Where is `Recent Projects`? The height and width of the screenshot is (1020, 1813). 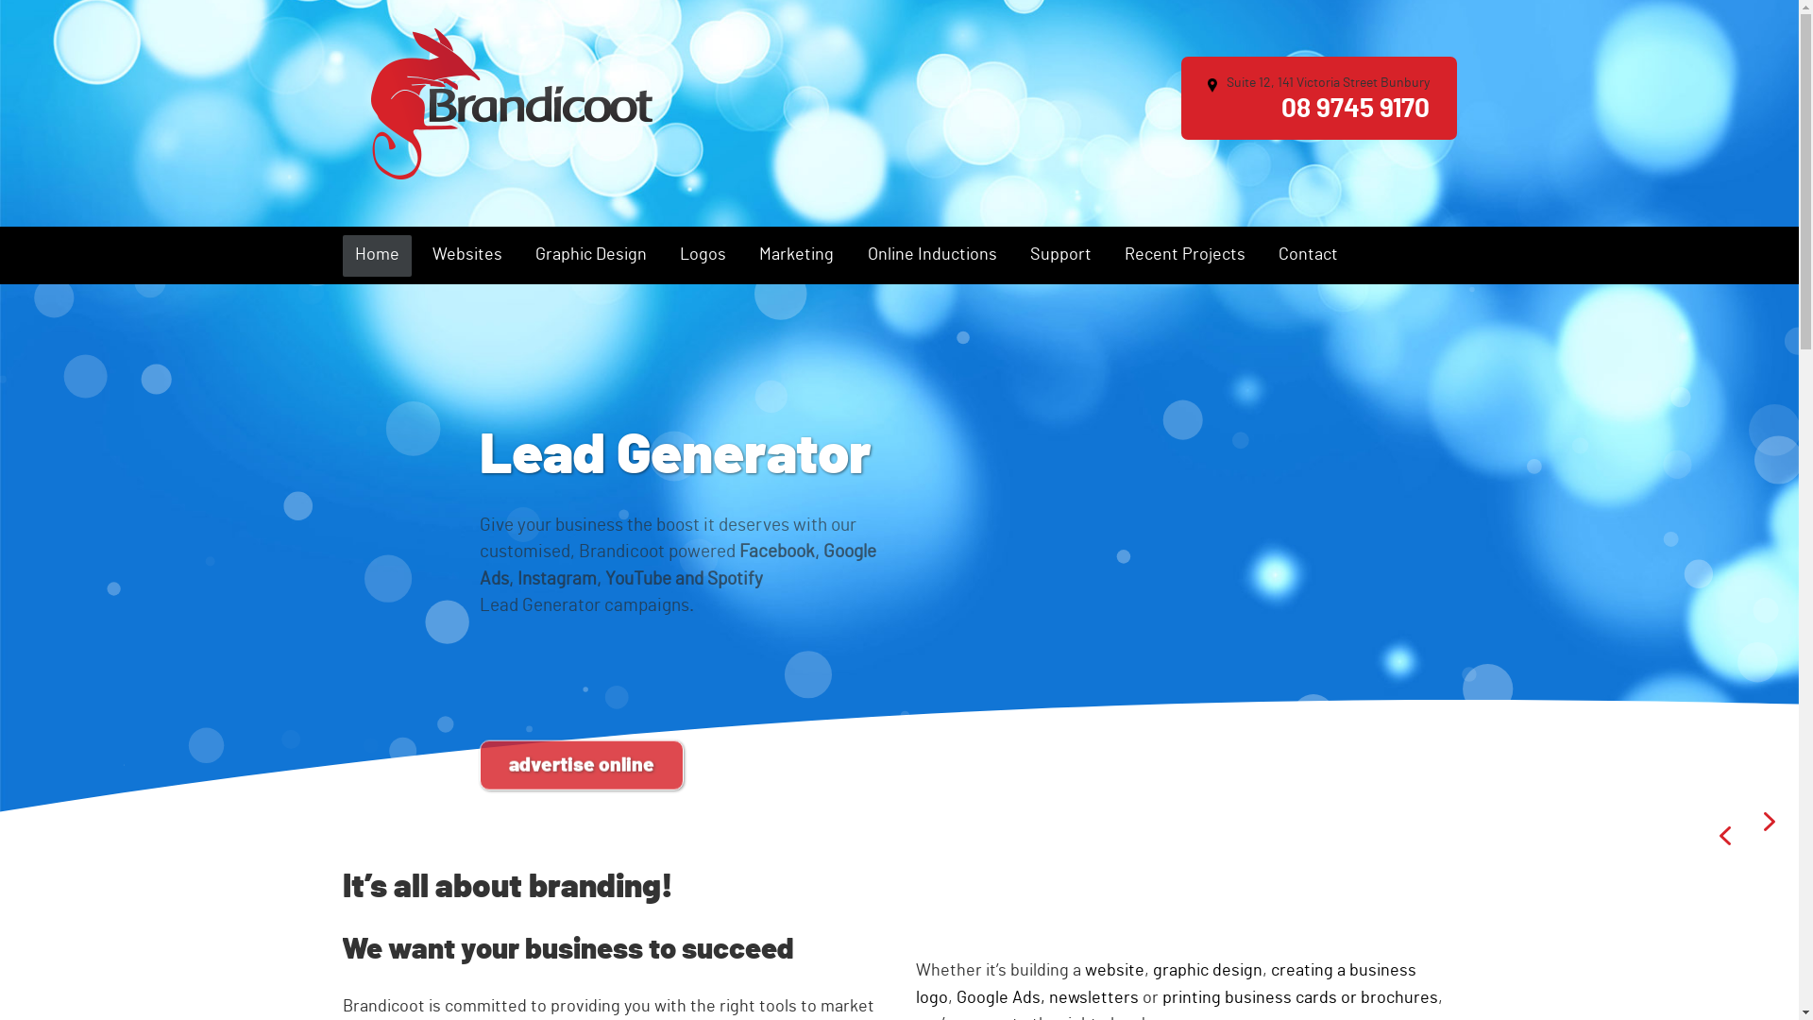
Recent Projects is located at coordinates (1185, 256).